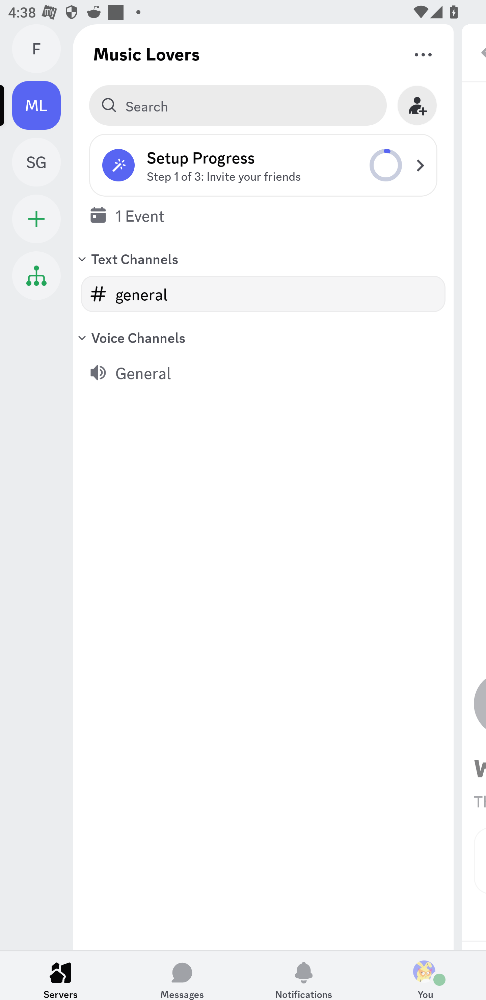  Describe the element at coordinates (146, 53) in the screenshot. I see `Music Lovers` at that location.